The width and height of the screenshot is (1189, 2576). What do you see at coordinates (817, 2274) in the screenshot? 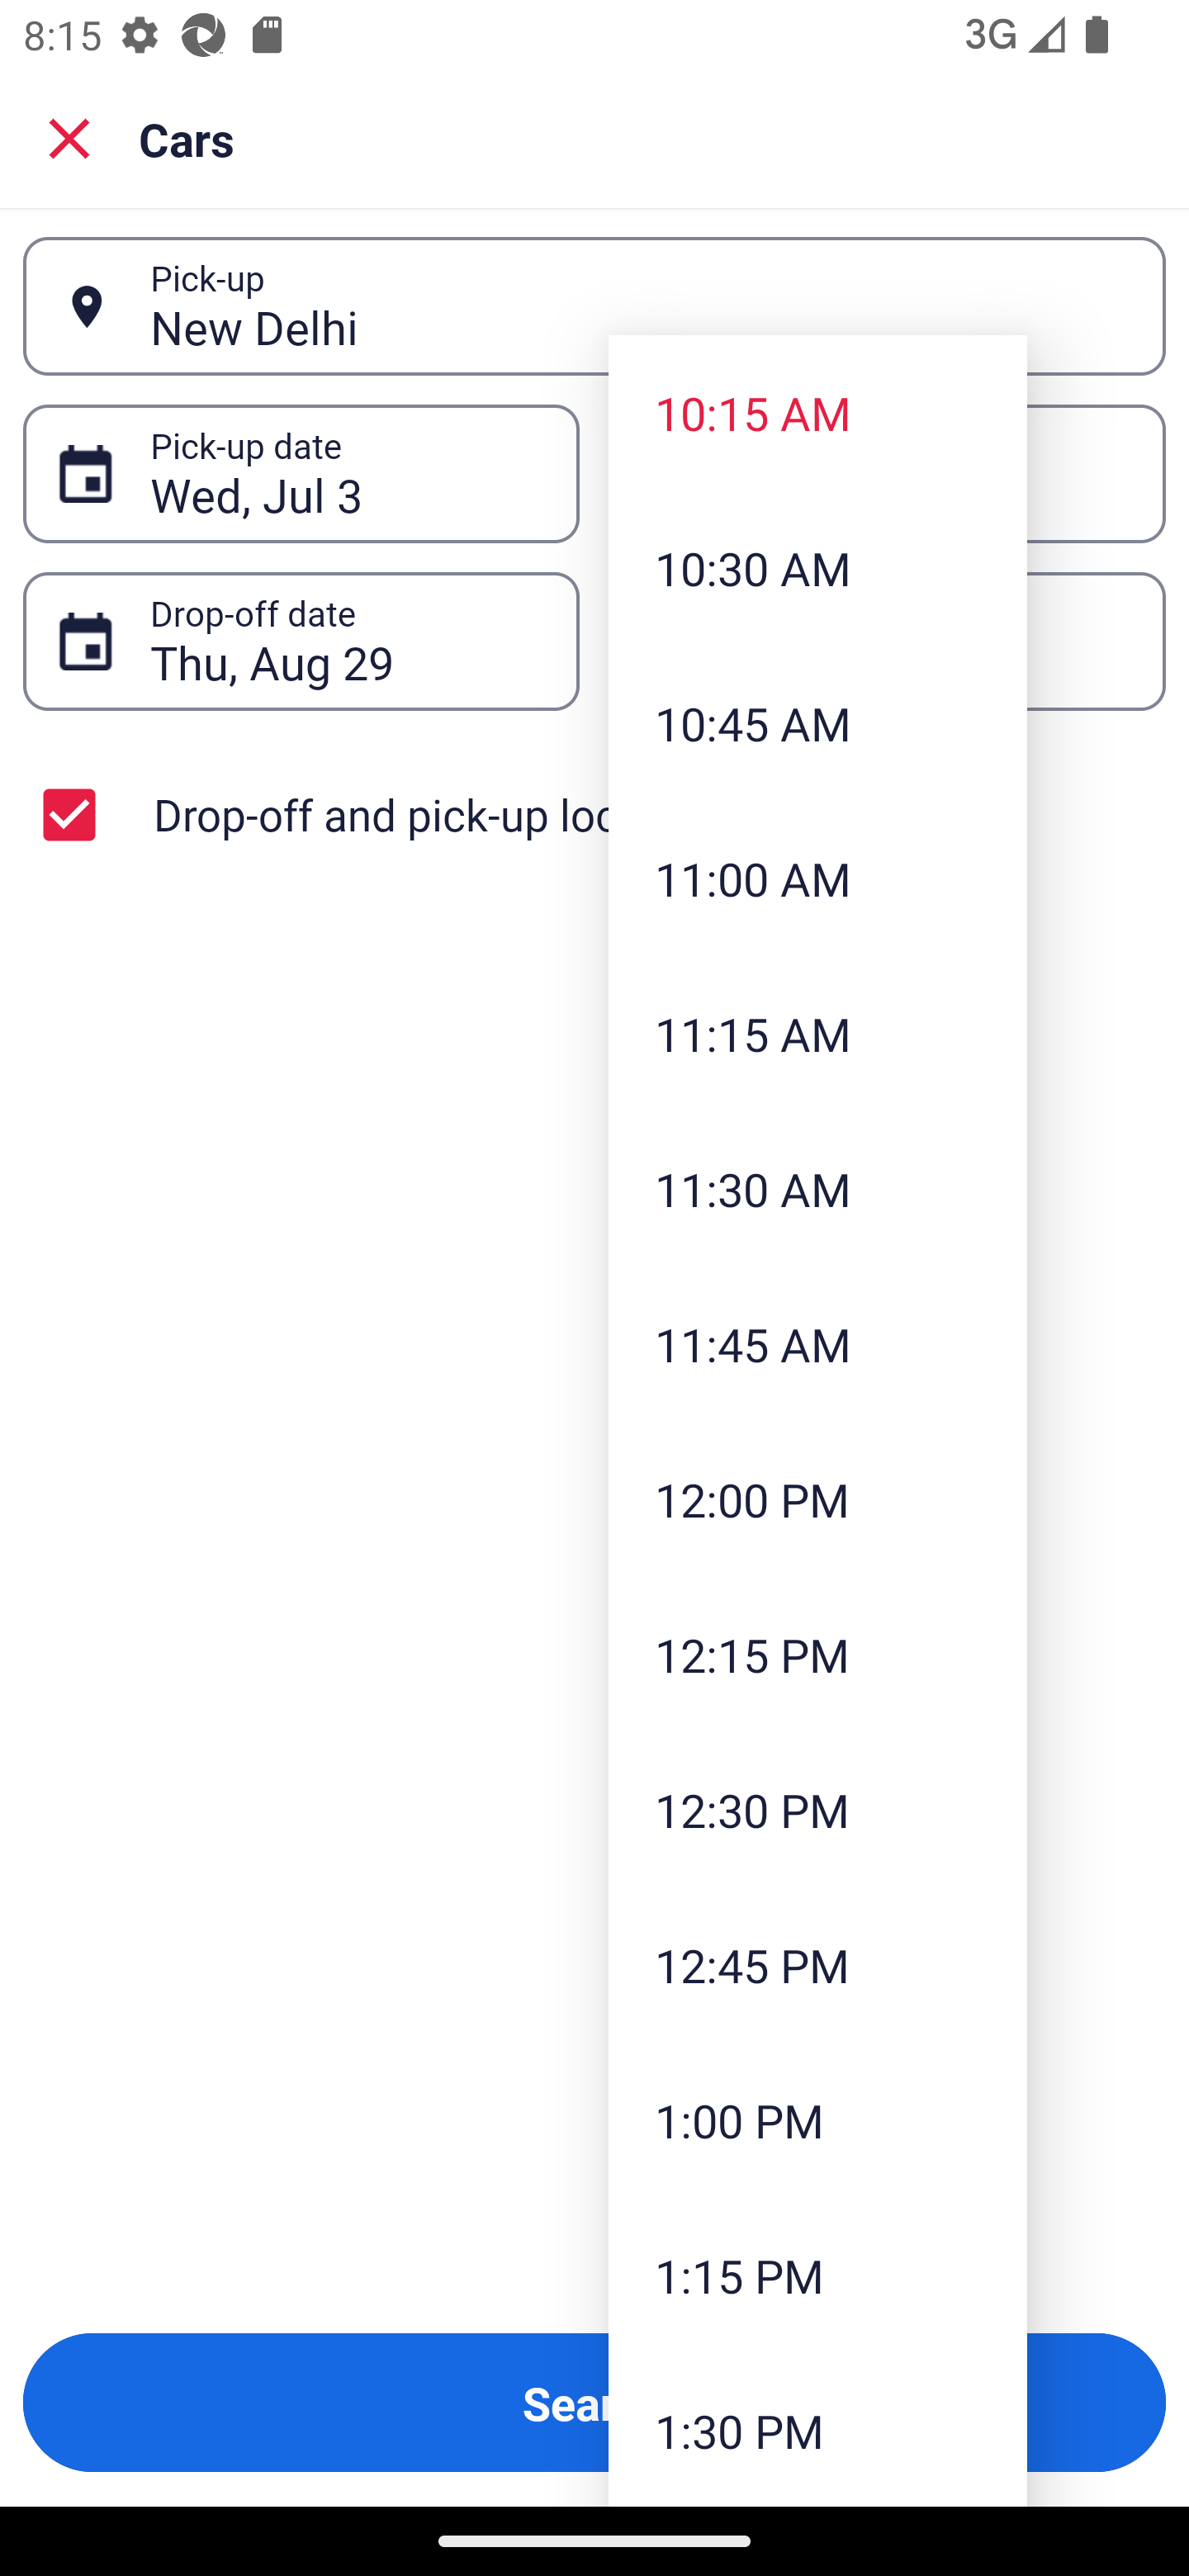
I see `1:15 PM` at bounding box center [817, 2274].